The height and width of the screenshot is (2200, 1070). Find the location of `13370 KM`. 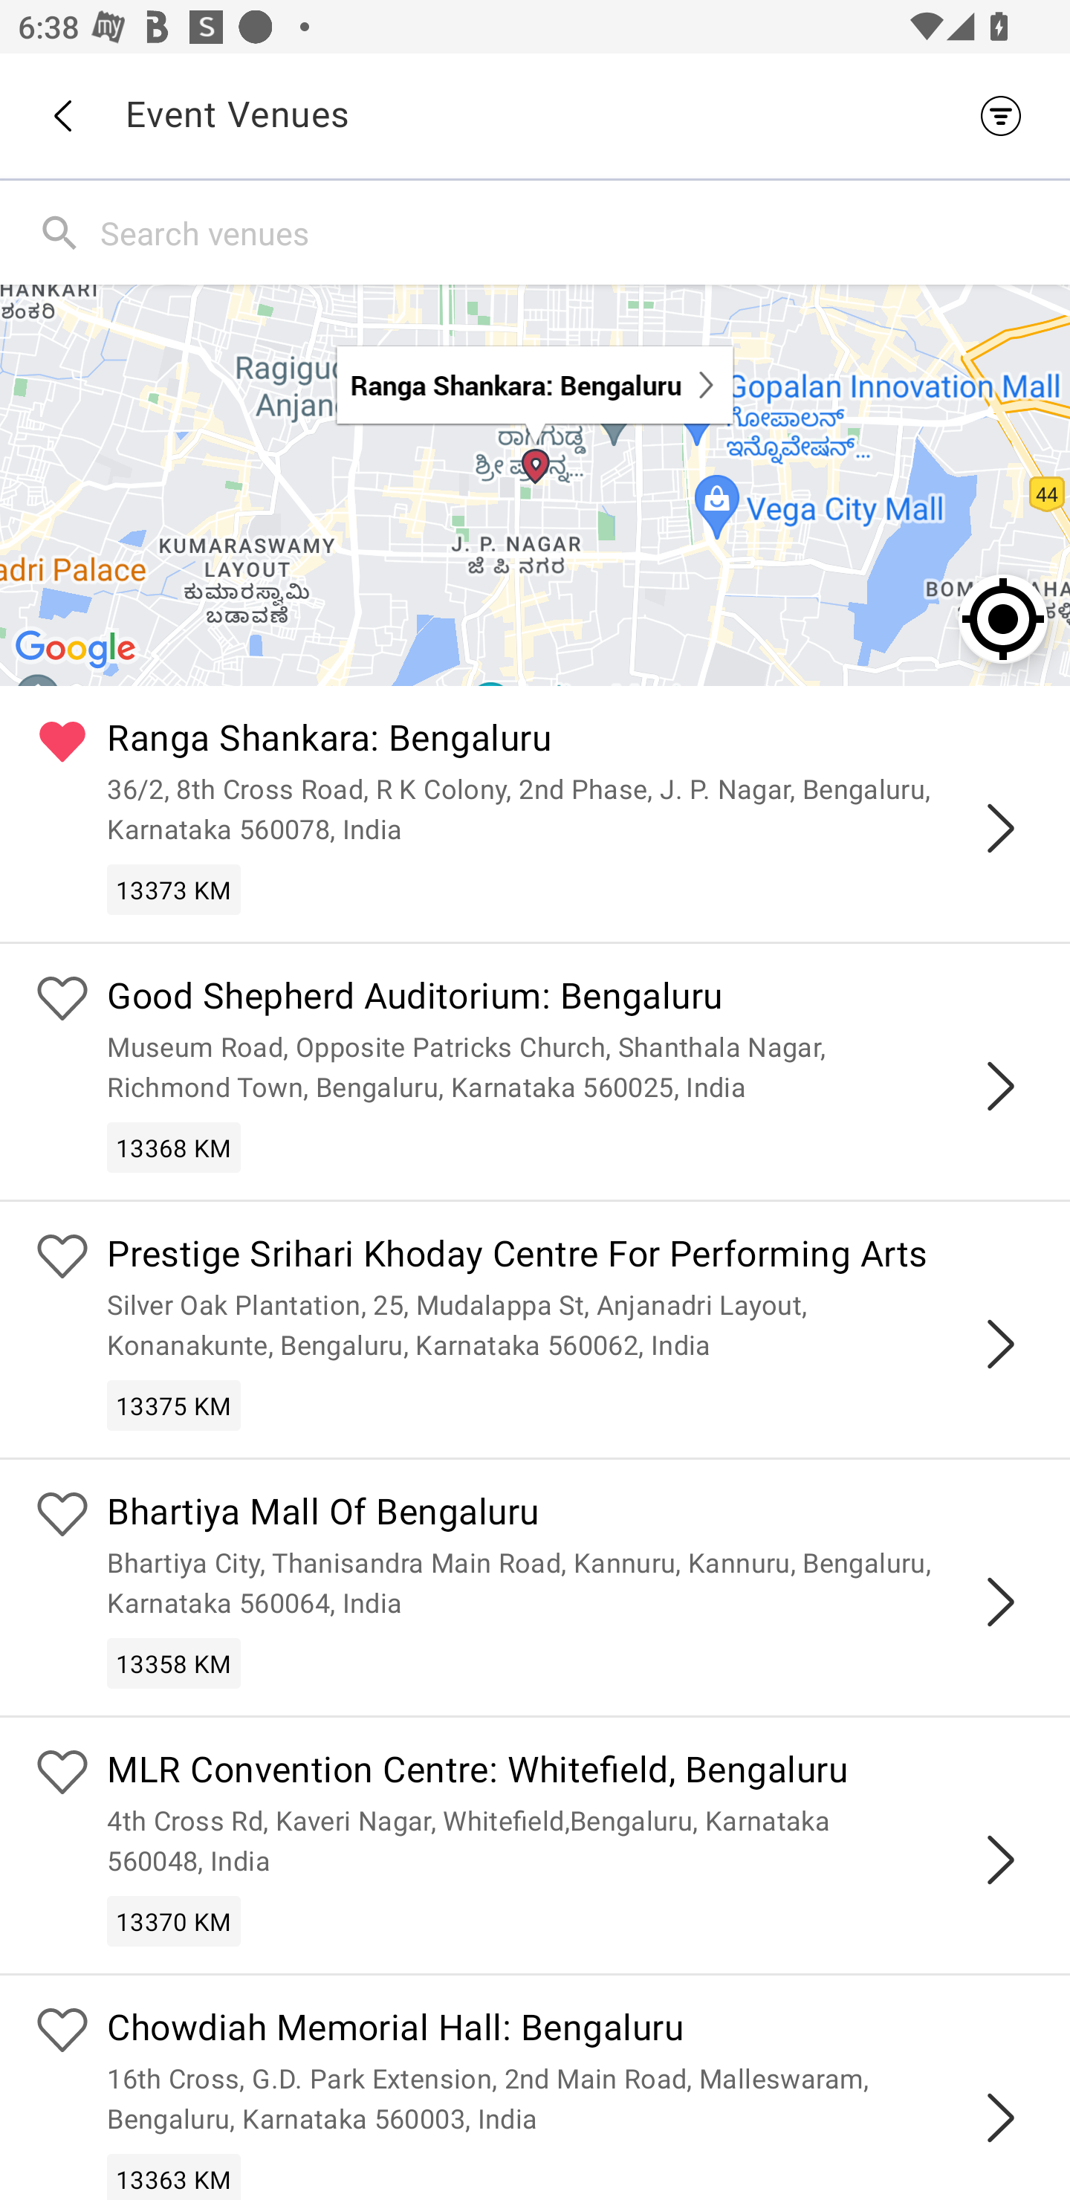

13370 KM is located at coordinates (174, 1921).